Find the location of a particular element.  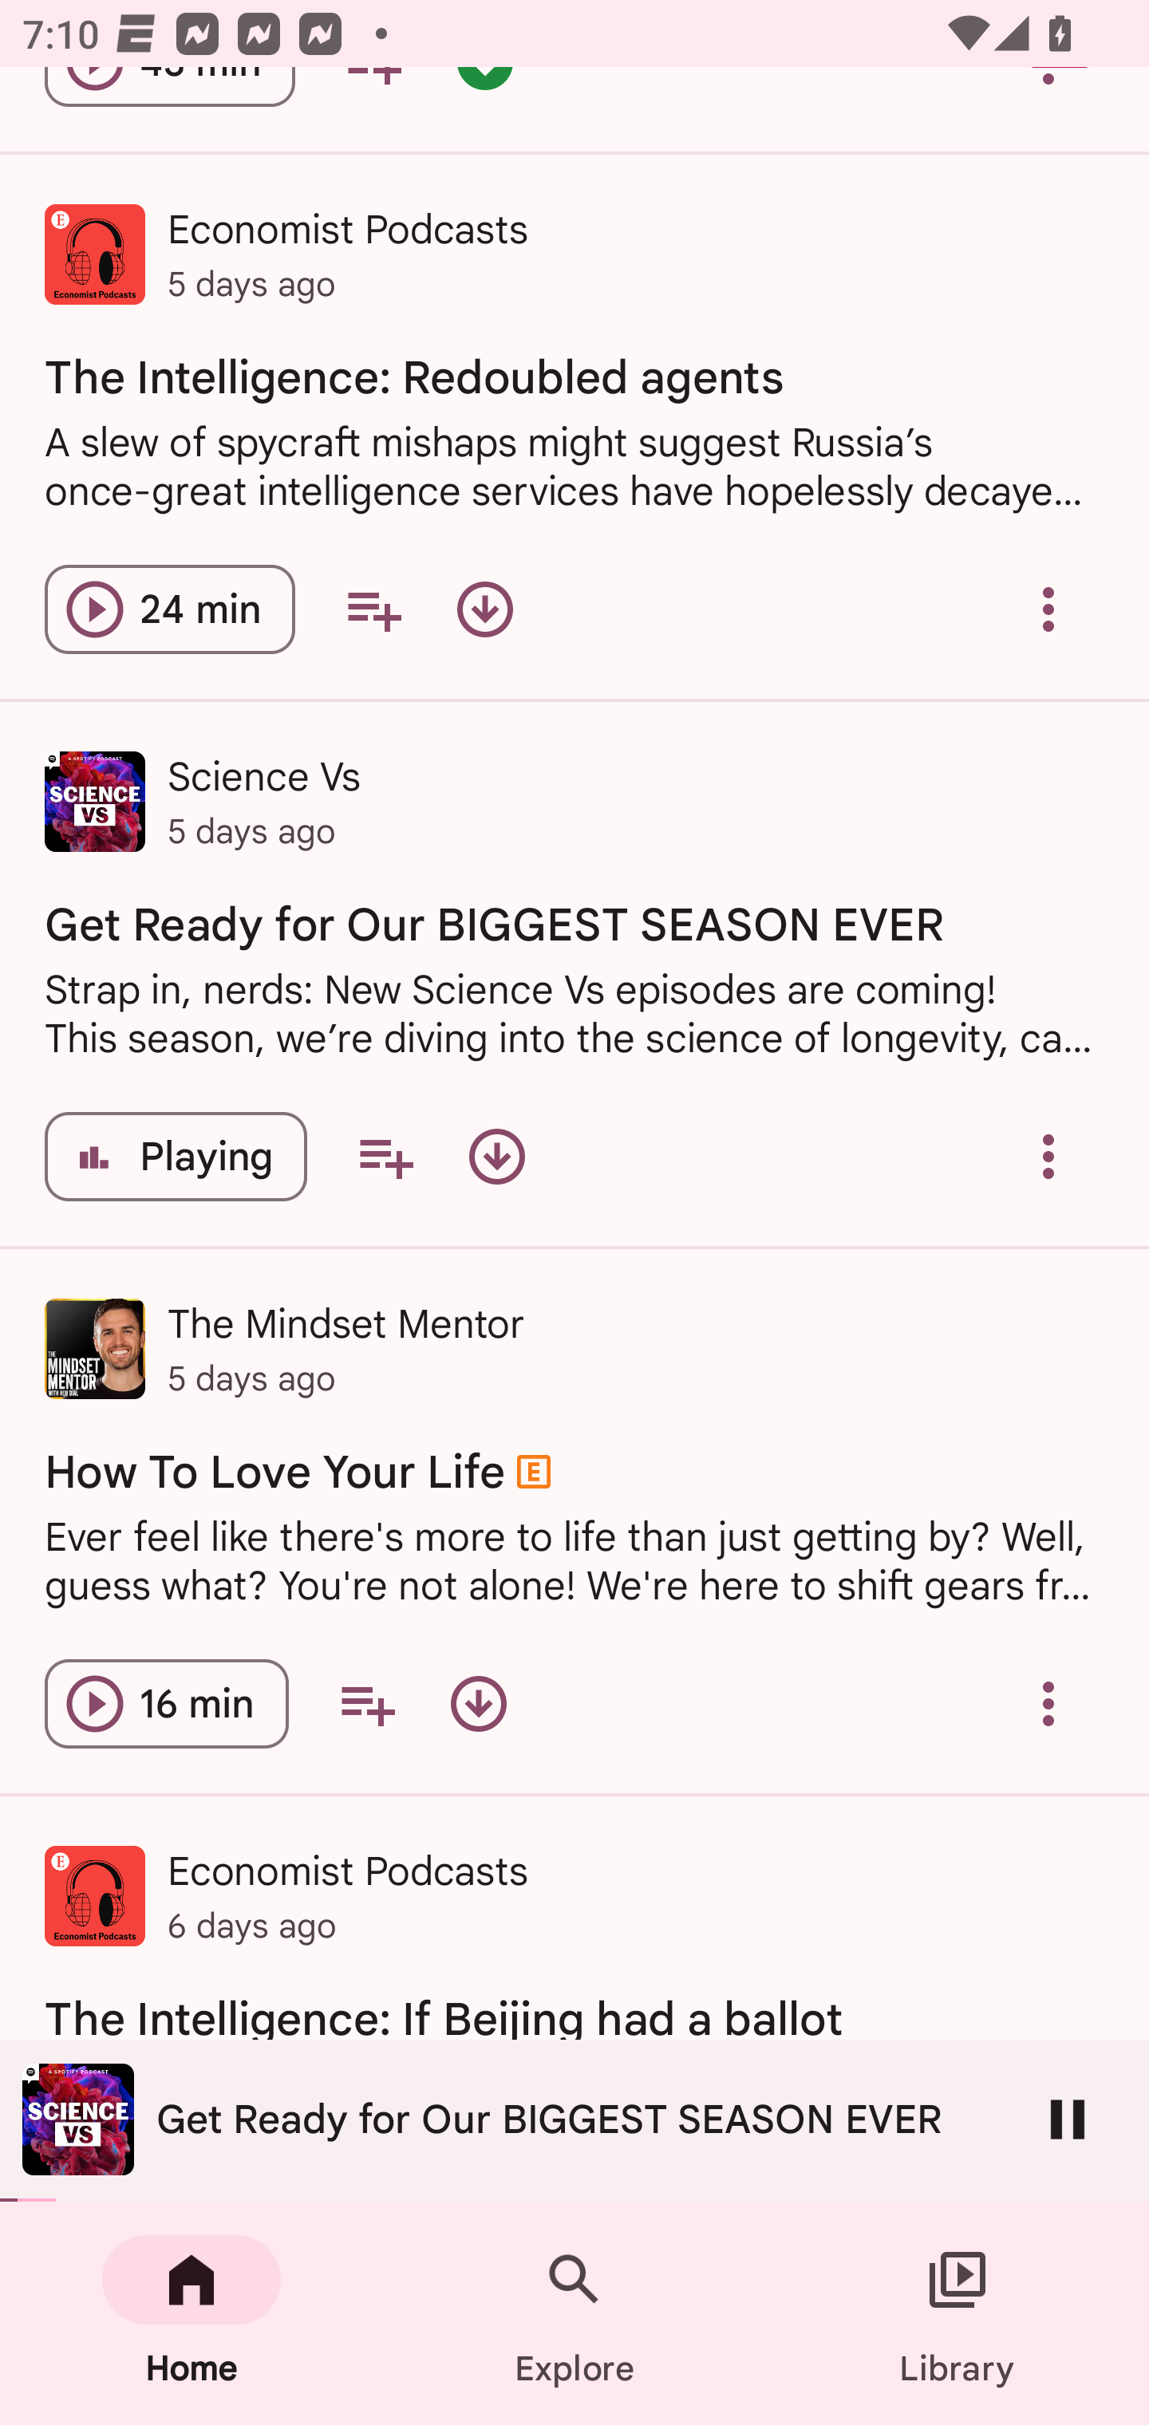

Library is located at coordinates (958, 2313).